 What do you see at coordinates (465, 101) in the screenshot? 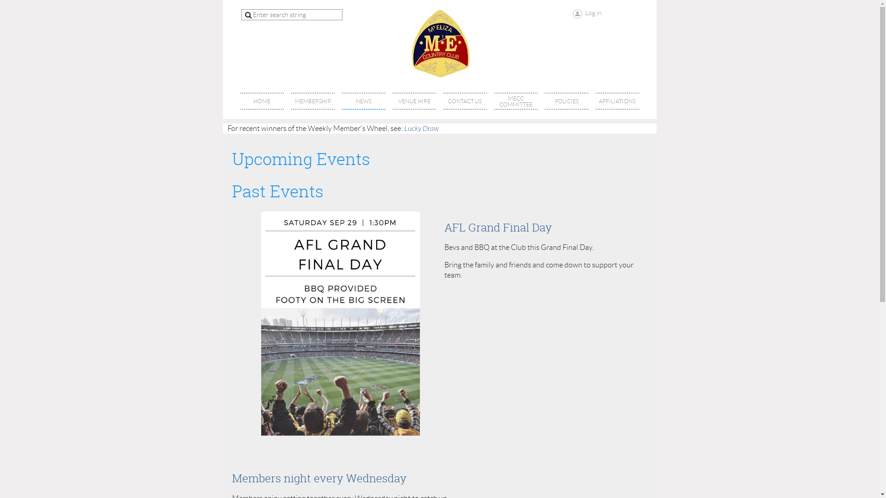
I see `CONTACT US` at bounding box center [465, 101].